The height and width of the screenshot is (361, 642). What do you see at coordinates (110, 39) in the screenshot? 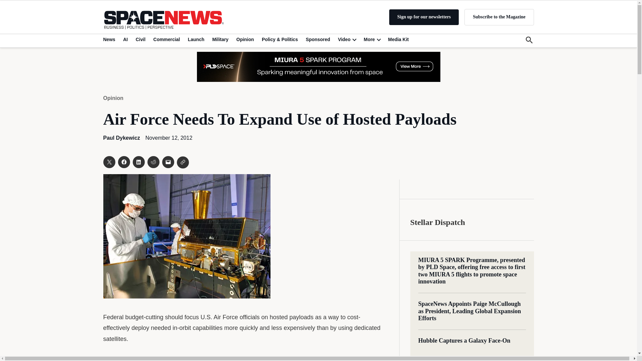
I see `News` at bounding box center [110, 39].